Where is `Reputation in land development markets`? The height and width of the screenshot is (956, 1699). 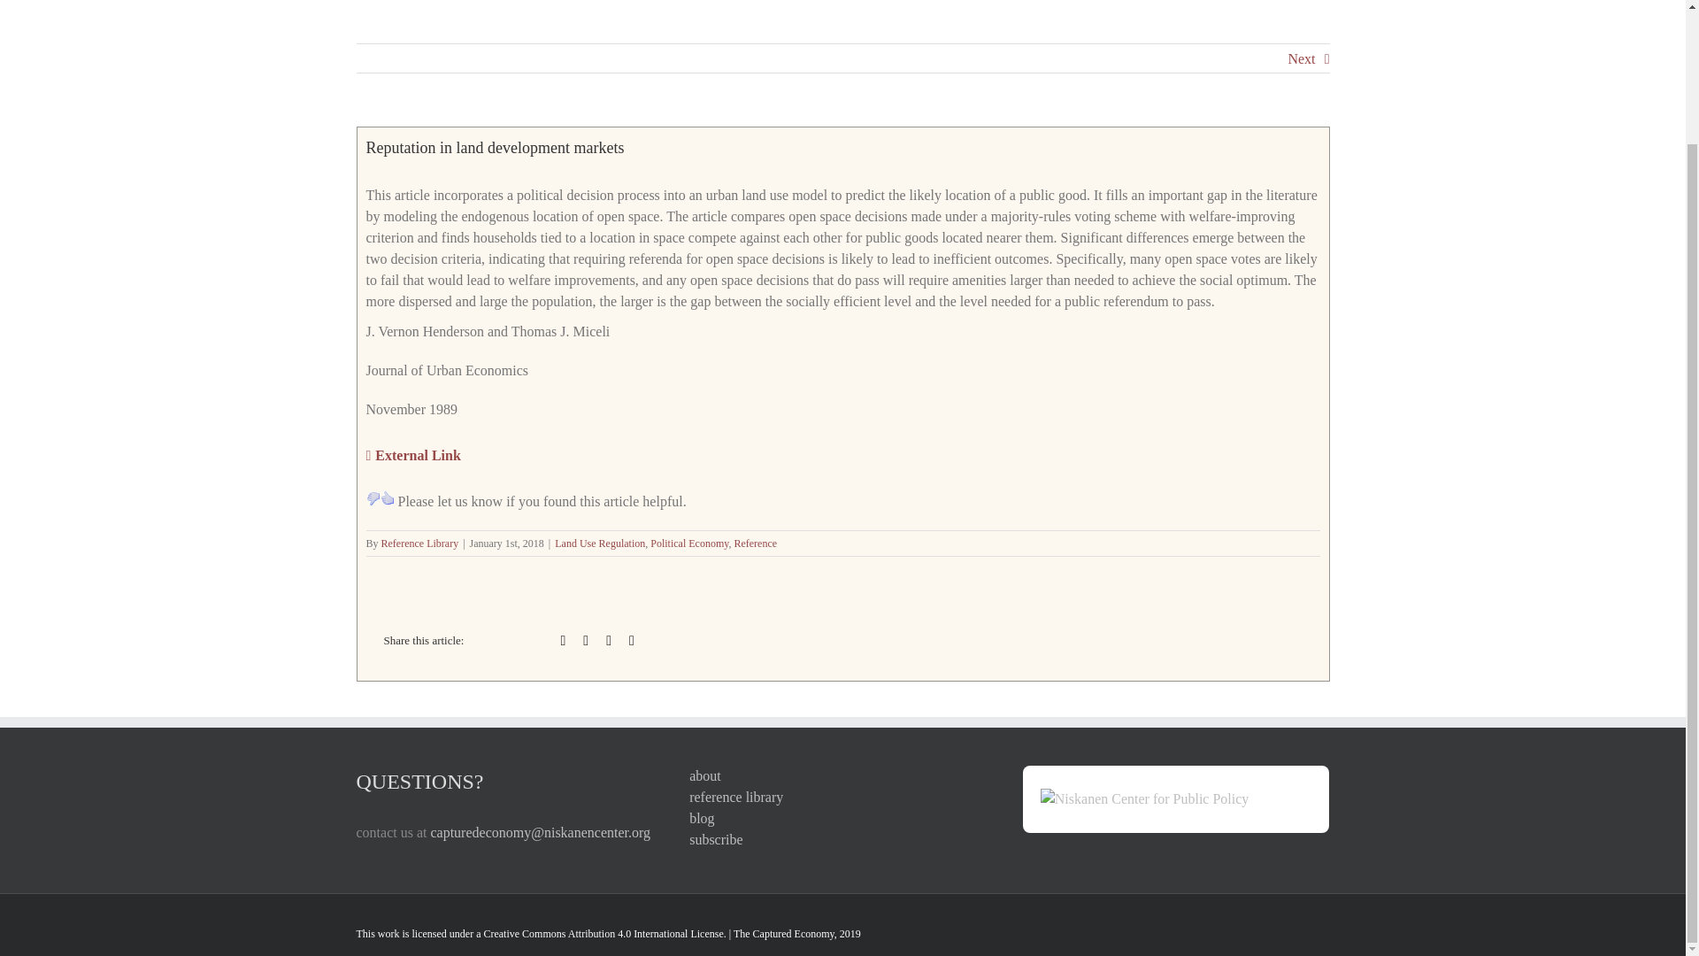
Reputation in land development markets is located at coordinates (413, 455).